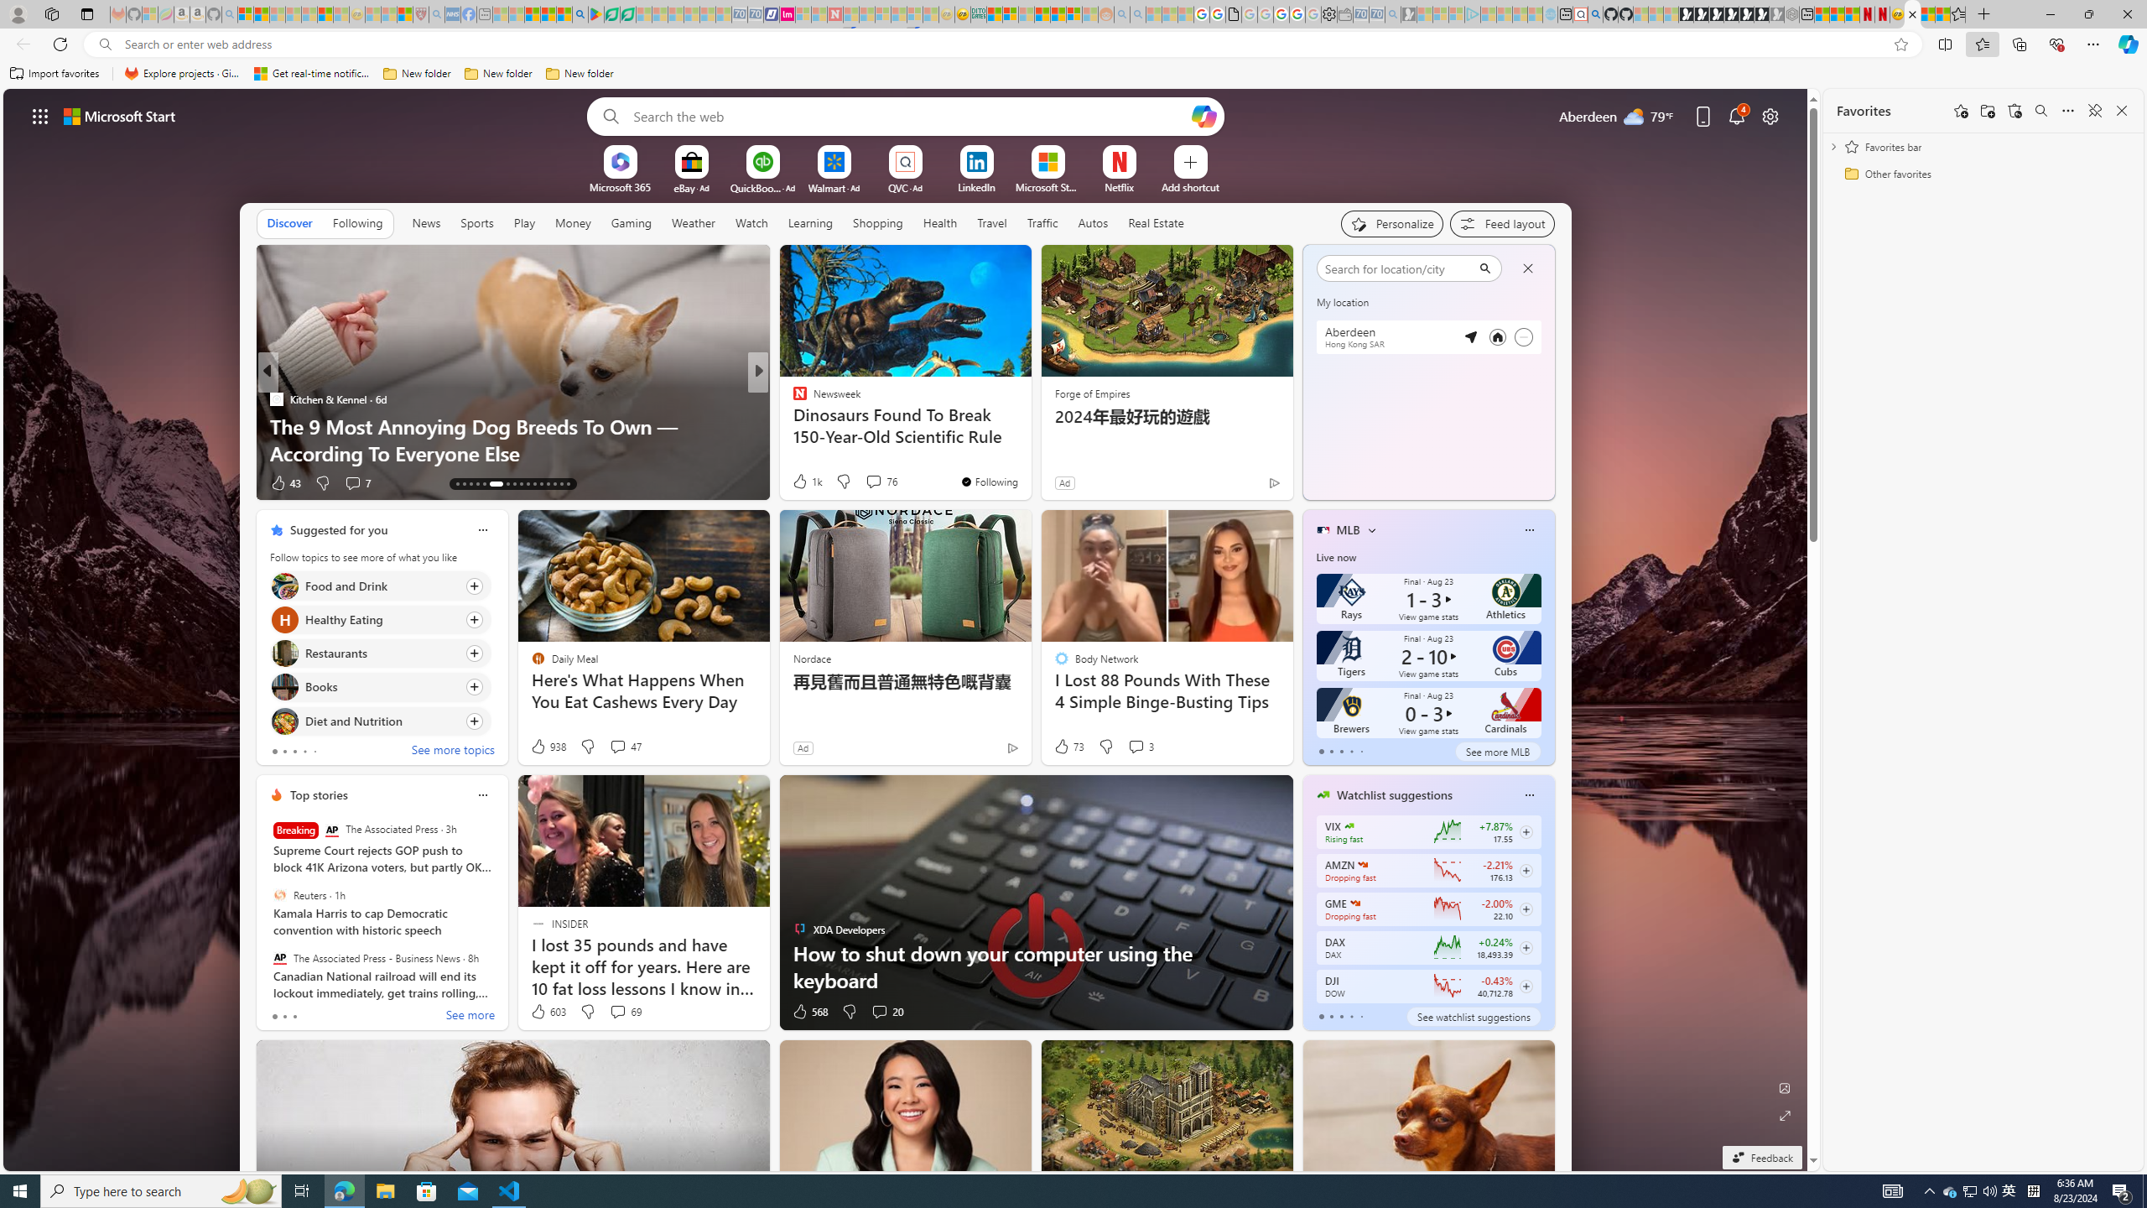 The width and height of the screenshot is (2147, 1208). What do you see at coordinates (1527, 268) in the screenshot?
I see `Cancel` at bounding box center [1527, 268].